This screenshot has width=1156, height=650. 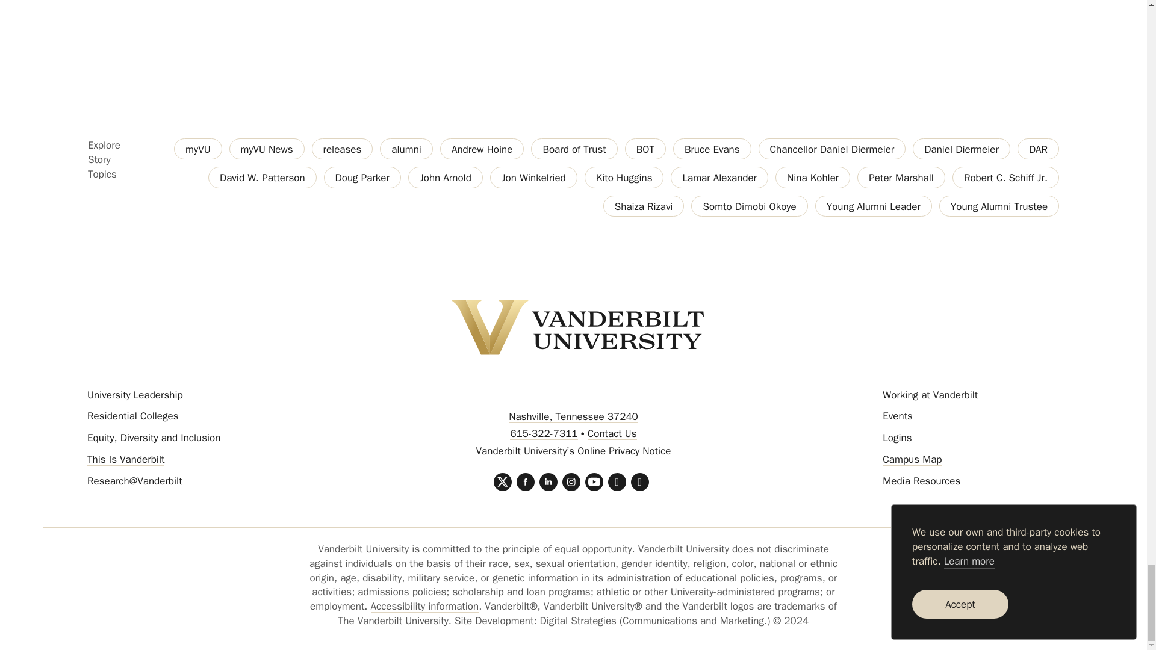 I want to click on alumni, so click(x=406, y=149).